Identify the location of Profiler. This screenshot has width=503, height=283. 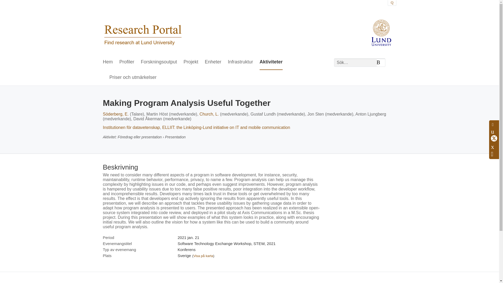
(127, 62).